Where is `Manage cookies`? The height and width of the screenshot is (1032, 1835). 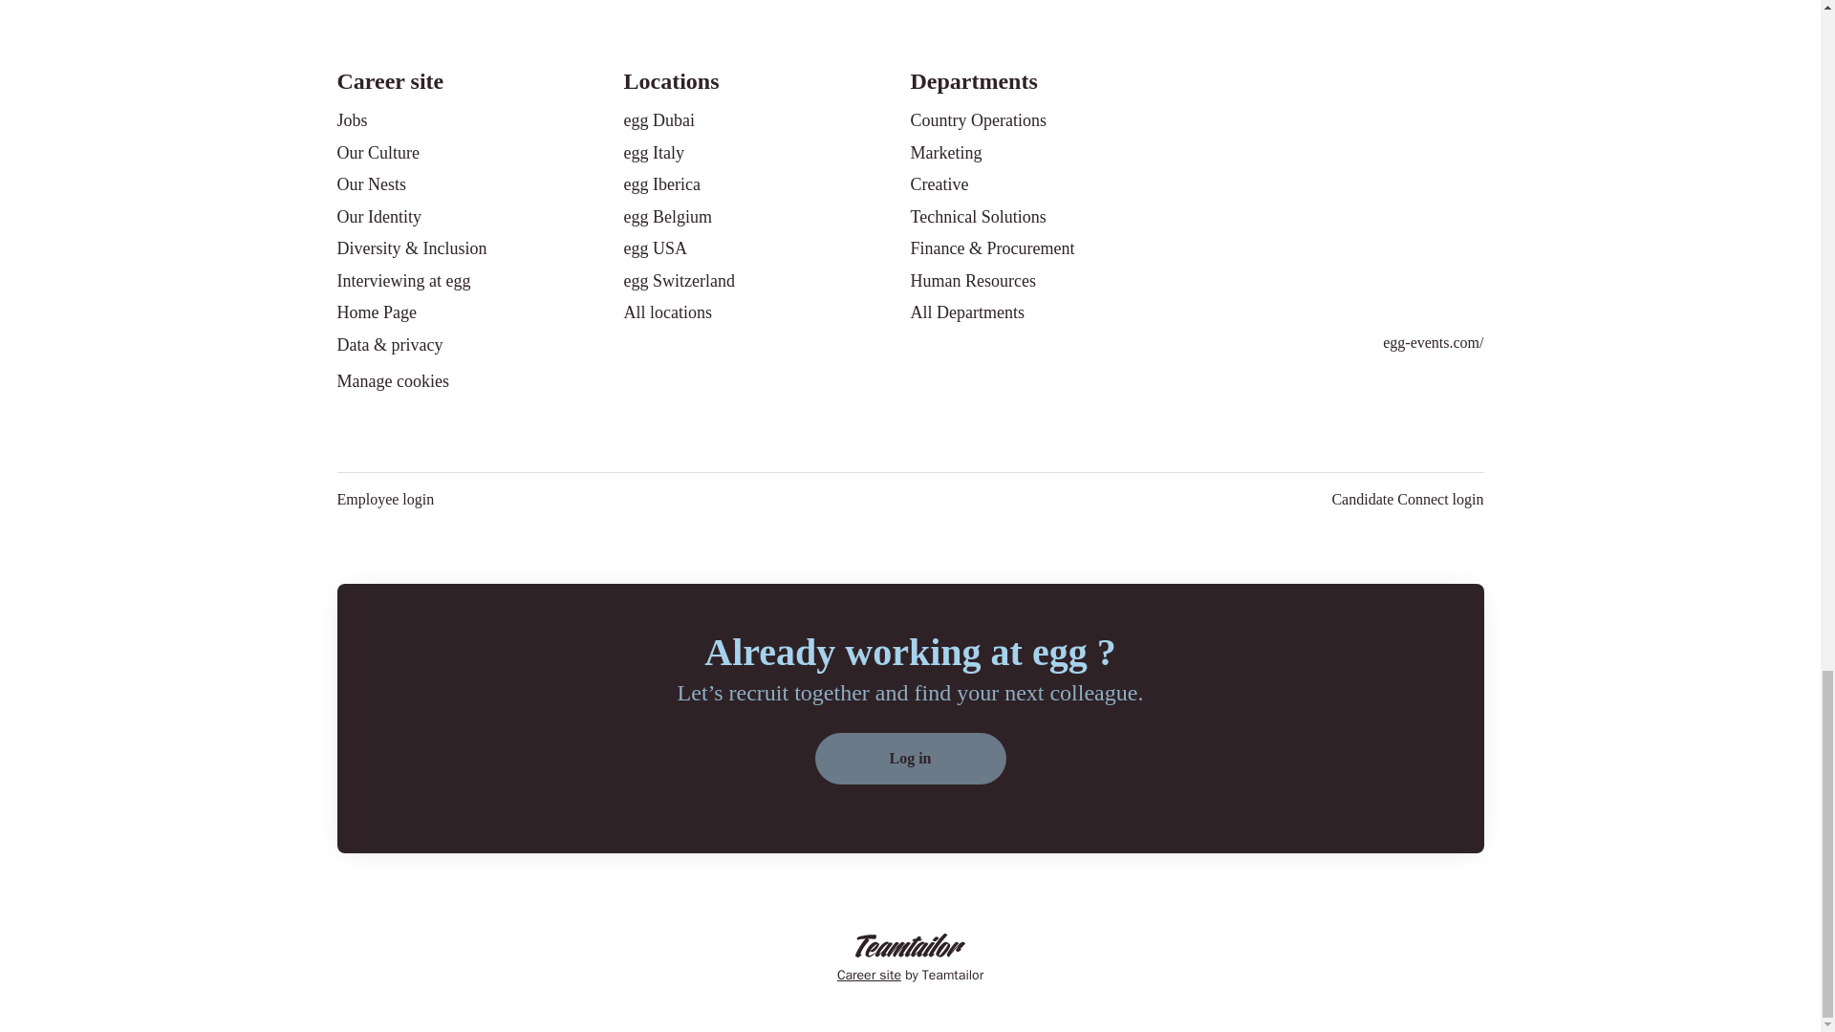 Manage cookies is located at coordinates (392, 381).